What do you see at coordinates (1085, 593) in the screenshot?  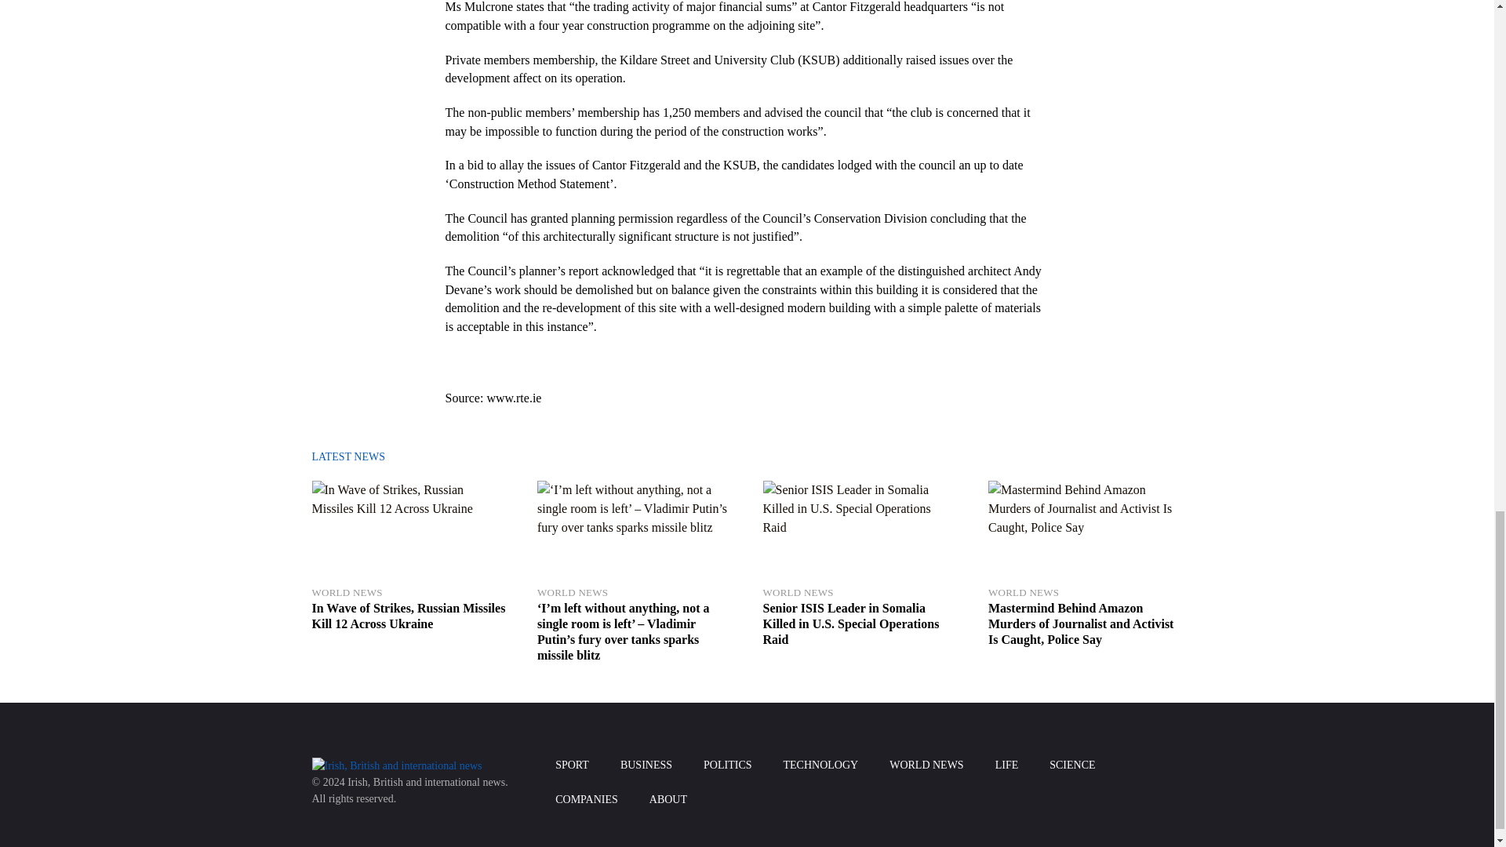 I see `WORLD NEWS` at bounding box center [1085, 593].